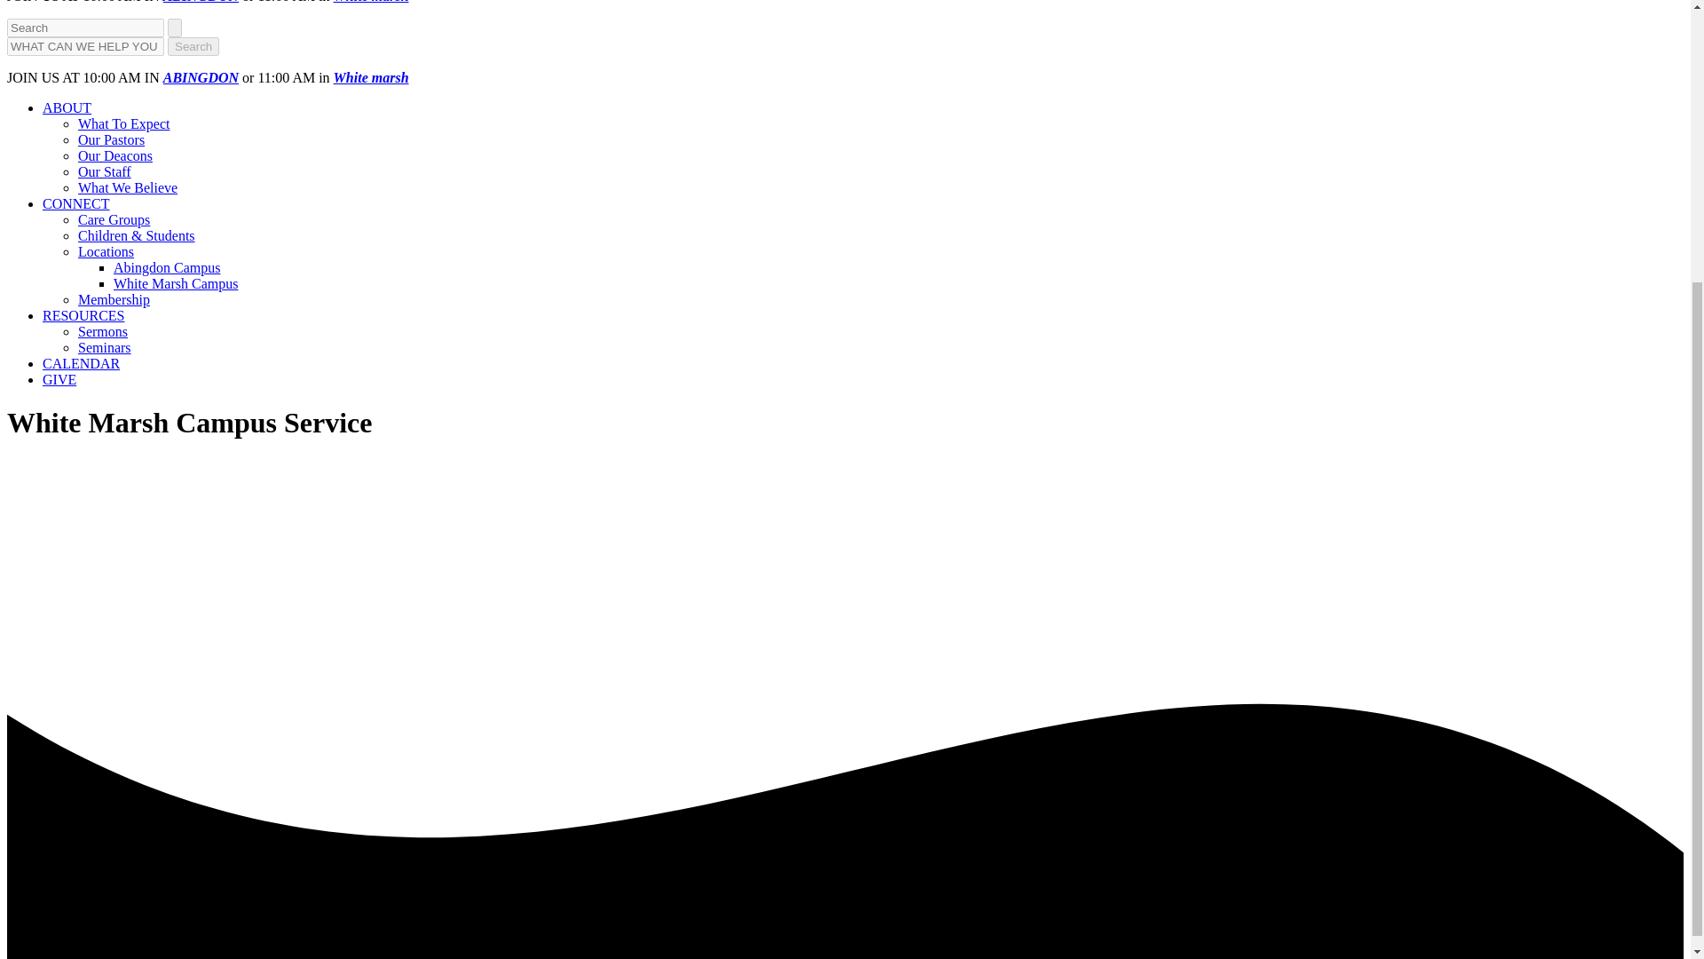  Describe the element at coordinates (114, 218) in the screenshot. I see `Care Groups` at that location.